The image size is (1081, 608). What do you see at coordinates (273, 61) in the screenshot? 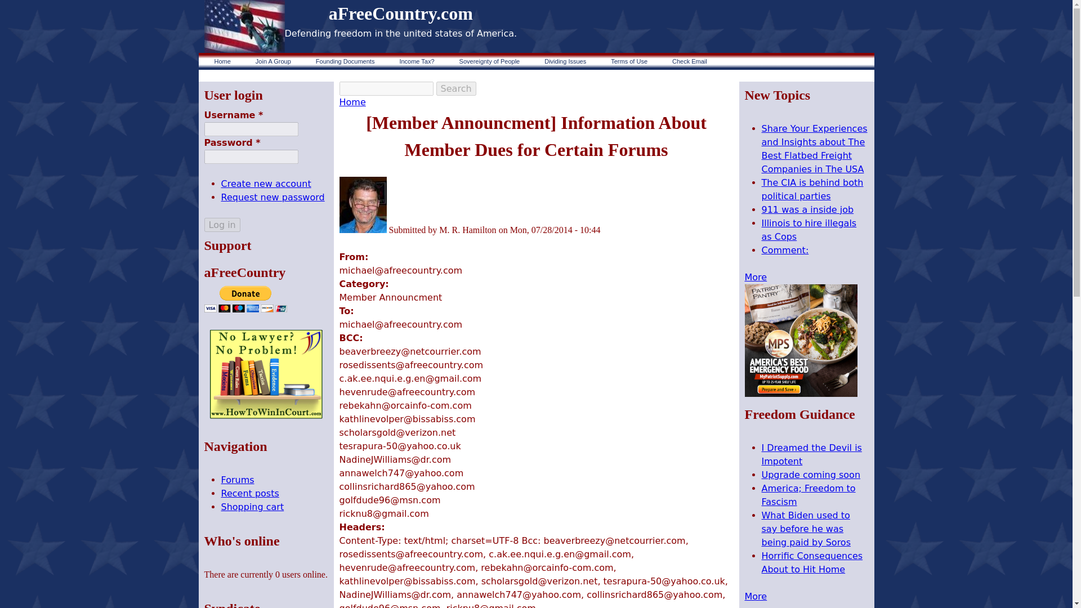
I see `Join A Group` at bounding box center [273, 61].